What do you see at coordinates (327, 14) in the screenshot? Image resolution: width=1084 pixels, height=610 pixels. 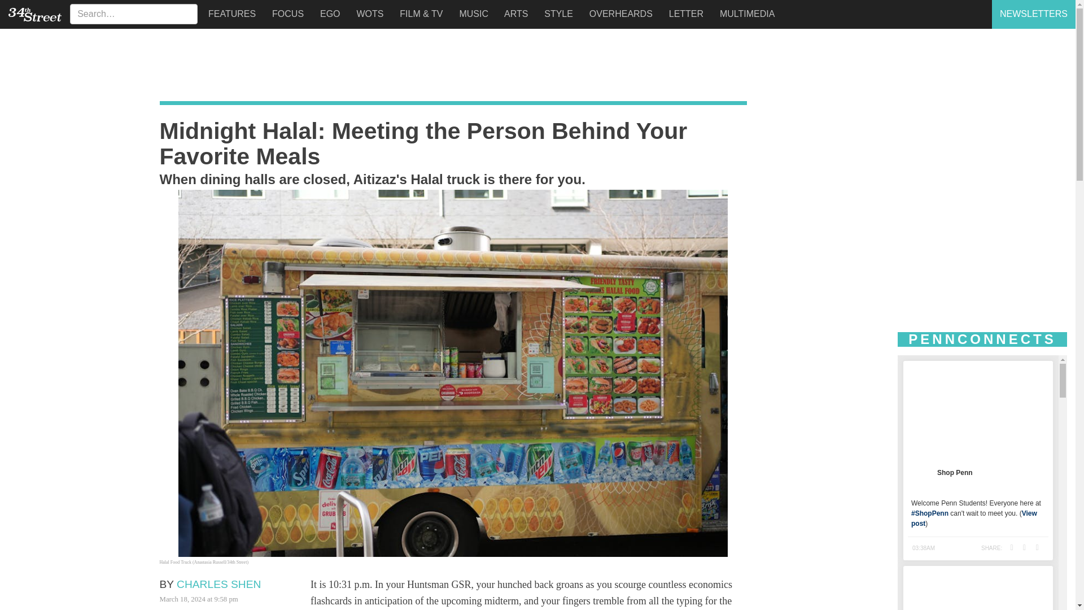 I see `  EGO` at bounding box center [327, 14].